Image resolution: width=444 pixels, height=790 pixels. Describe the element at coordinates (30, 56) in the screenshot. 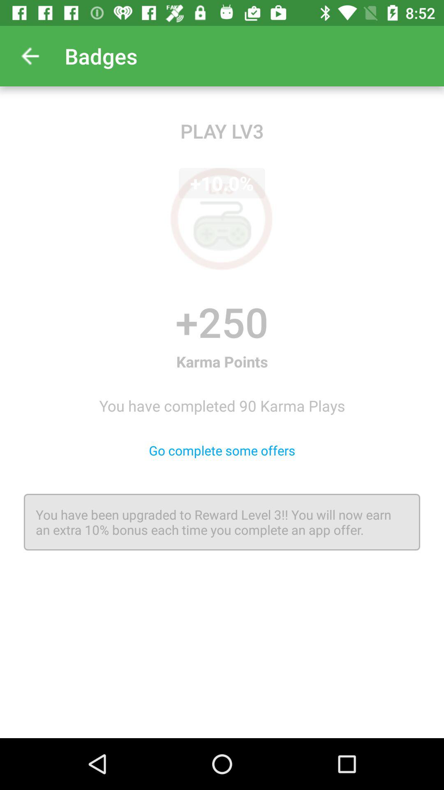

I see `open the app next to badges` at that location.